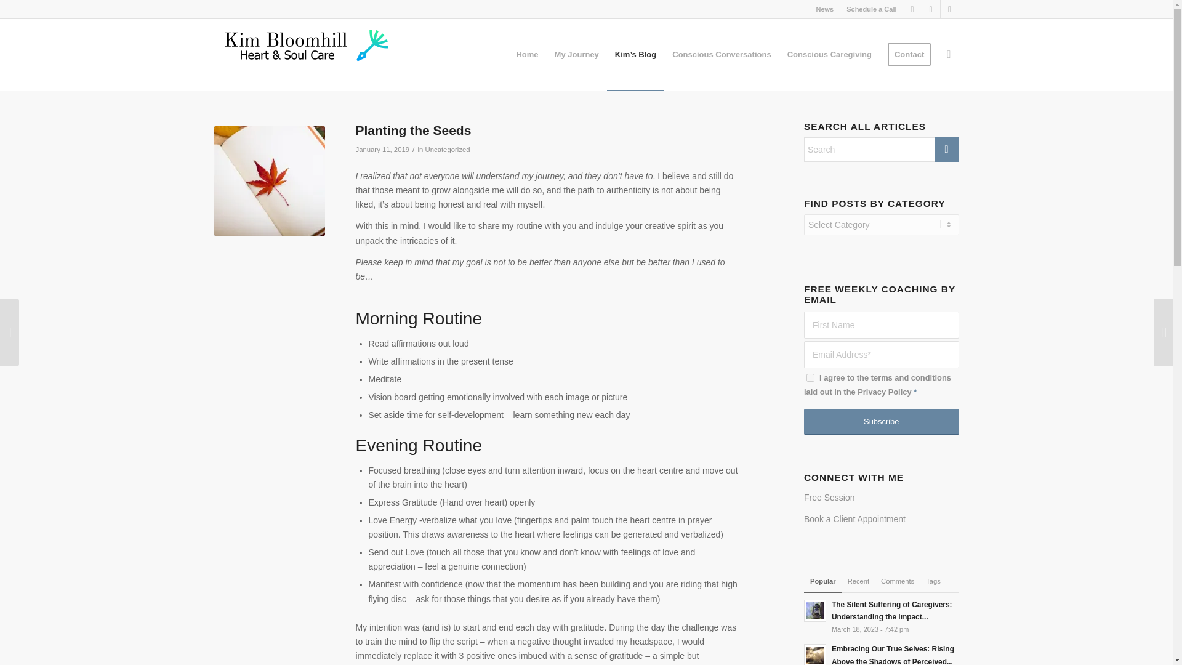 Image resolution: width=1182 pixels, height=665 pixels. Describe the element at coordinates (870, 9) in the screenshot. I see `Schedule a Call` at that location.